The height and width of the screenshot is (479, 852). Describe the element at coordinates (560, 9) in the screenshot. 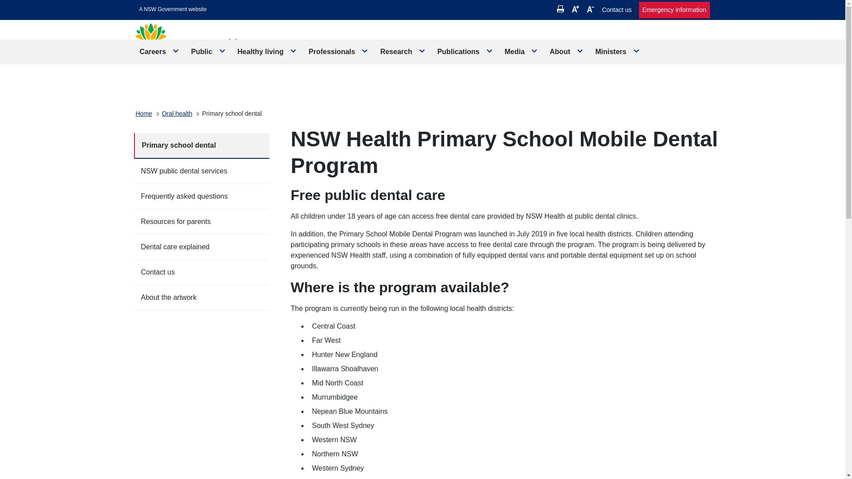

I see `Print Page` at that location.